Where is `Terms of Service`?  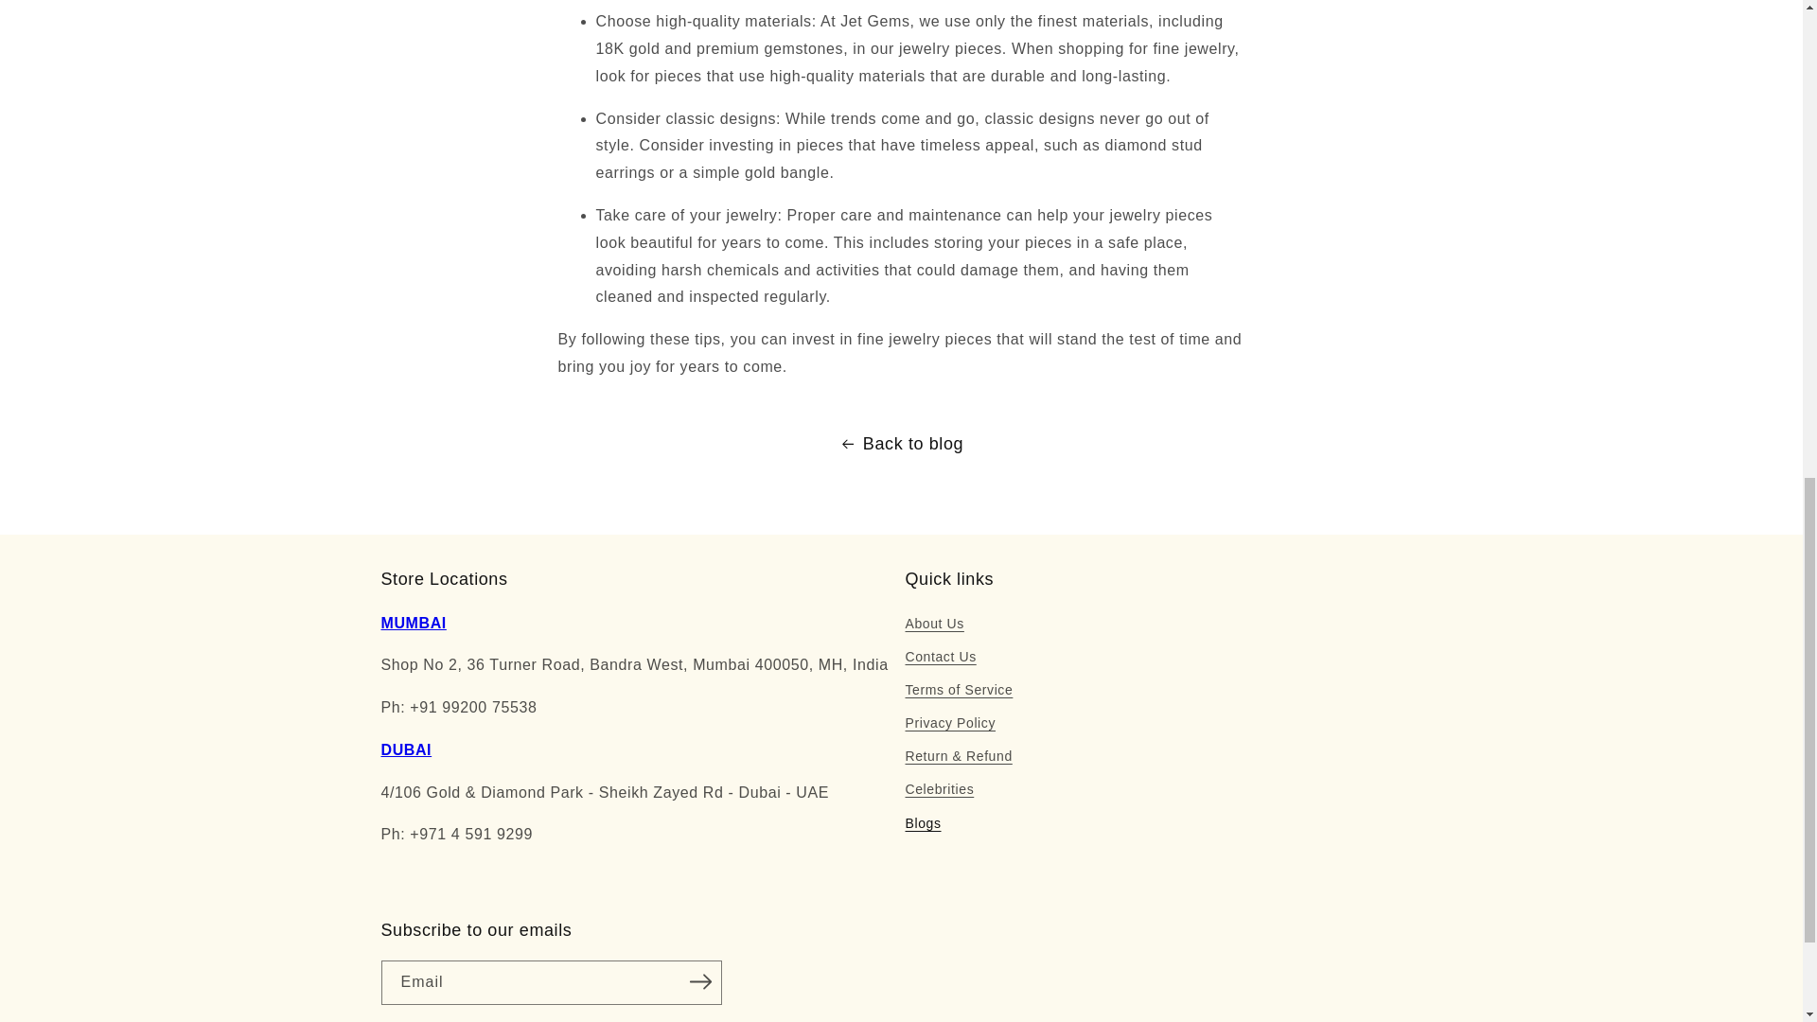 Terms of Service is located at coordinates (958, 690).